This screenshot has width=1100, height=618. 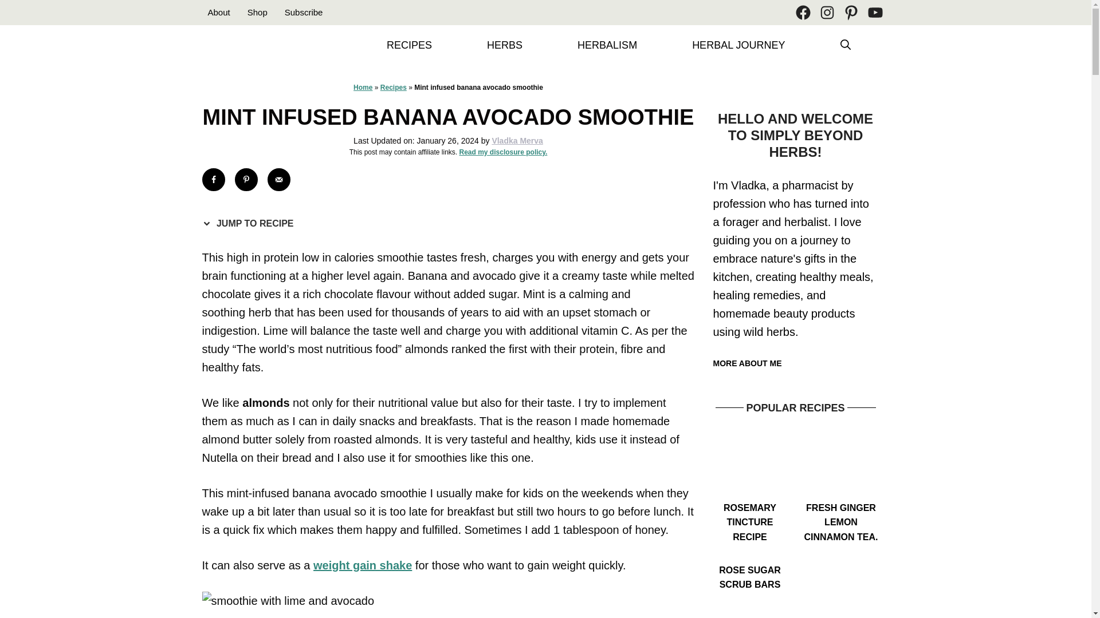 What do you see at coordinates (850, 12) in the screenshot?
I see `Pinterest` at bounding box center [850, 12].